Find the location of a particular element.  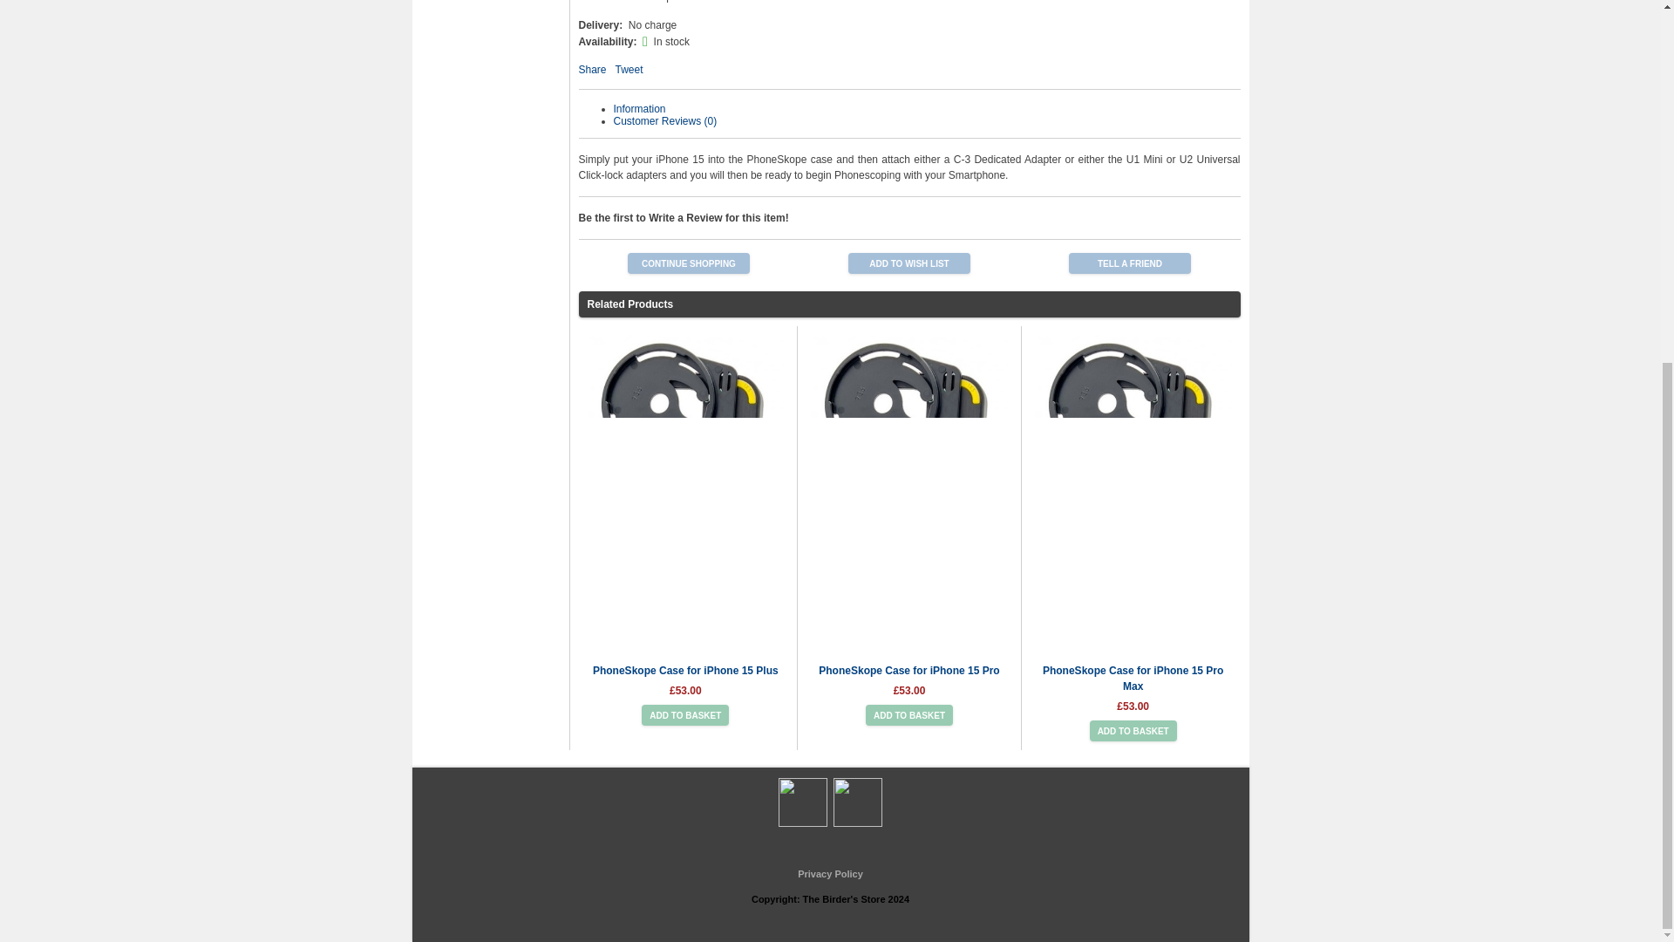

ADD TO BASKET is located at coordinates (684, 714).